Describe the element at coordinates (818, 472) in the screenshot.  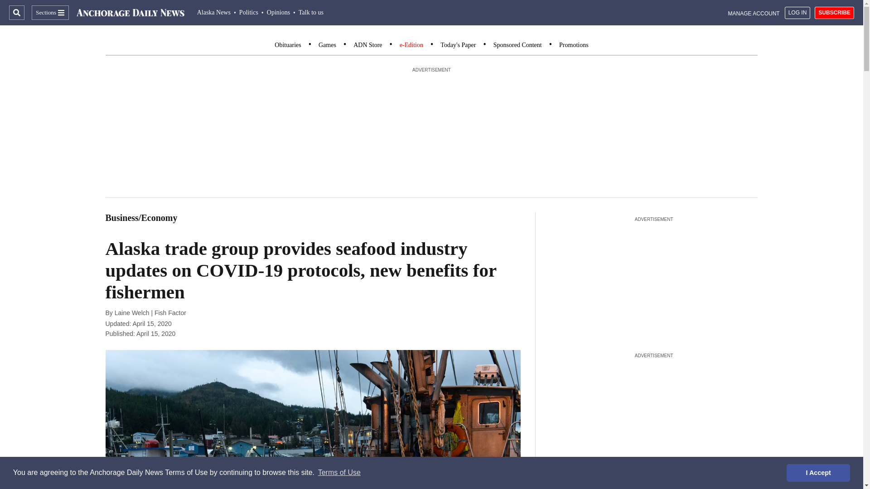
I see `I Accept` at that location.